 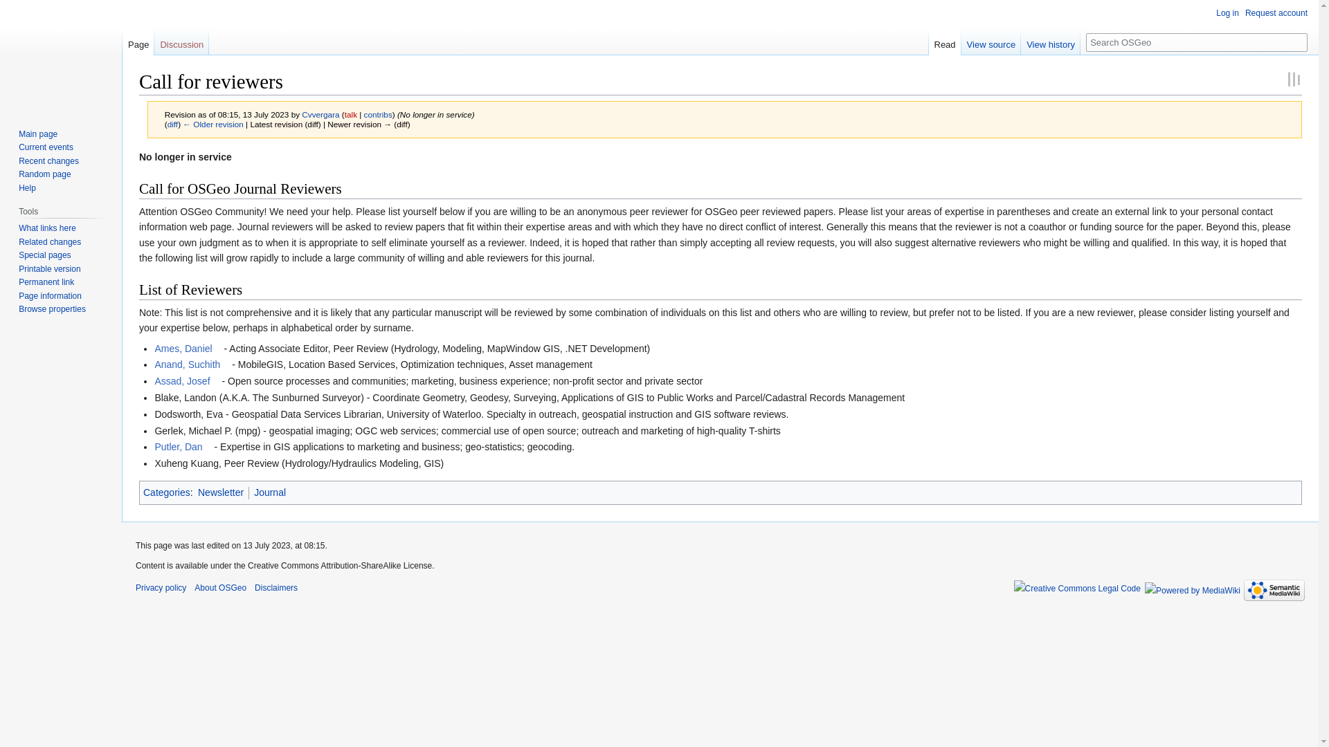 What do you see at coordinates (1299, 42) in the screenshot?
I see `Search the pages for this text` at bounding box center [1299, 42].